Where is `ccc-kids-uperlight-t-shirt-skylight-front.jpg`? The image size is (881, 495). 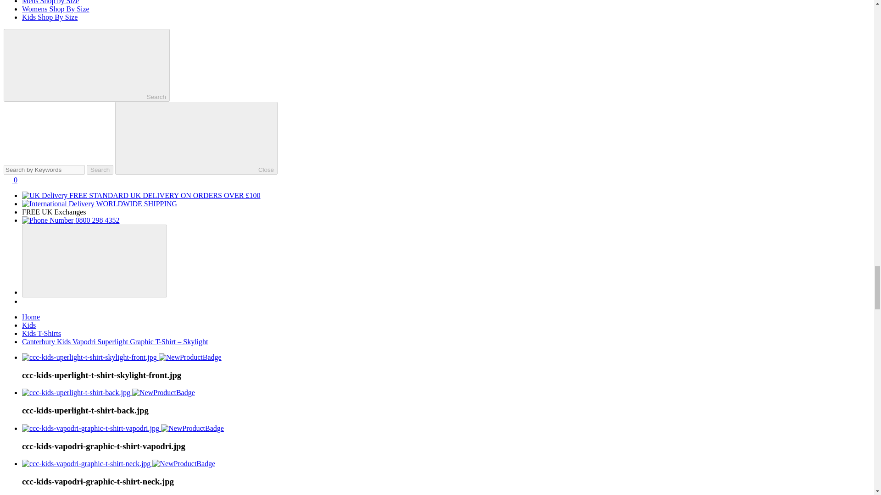 ccc-kids-uperlight-t-shirt-skylight-front.jpg is located at coordinates (89, 357).